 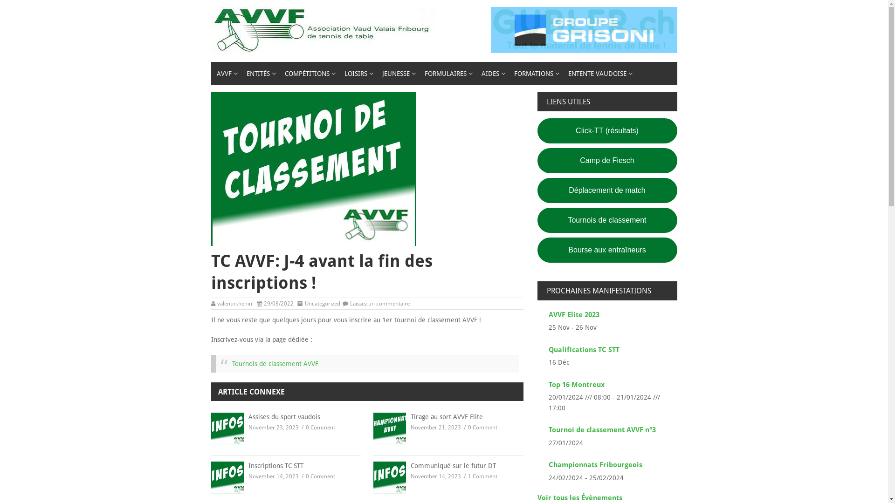 What do you see at coordinates (0, 0) in the screenshot?
I see `Passer au contenu` at bounding box center [0, 0].